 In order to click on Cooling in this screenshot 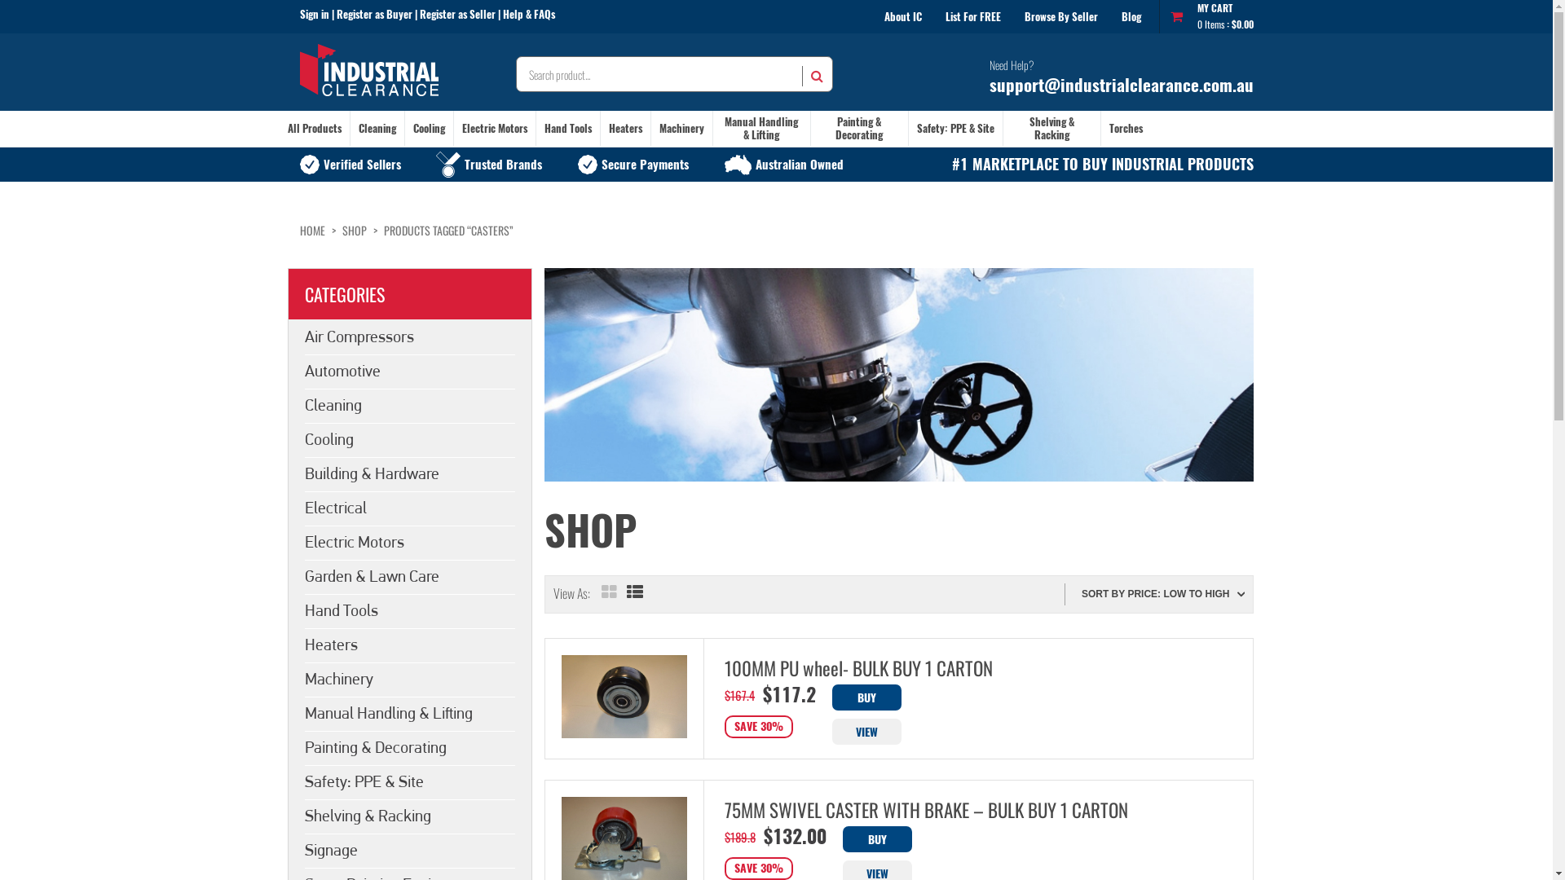, I will do `click(429, 129)`.